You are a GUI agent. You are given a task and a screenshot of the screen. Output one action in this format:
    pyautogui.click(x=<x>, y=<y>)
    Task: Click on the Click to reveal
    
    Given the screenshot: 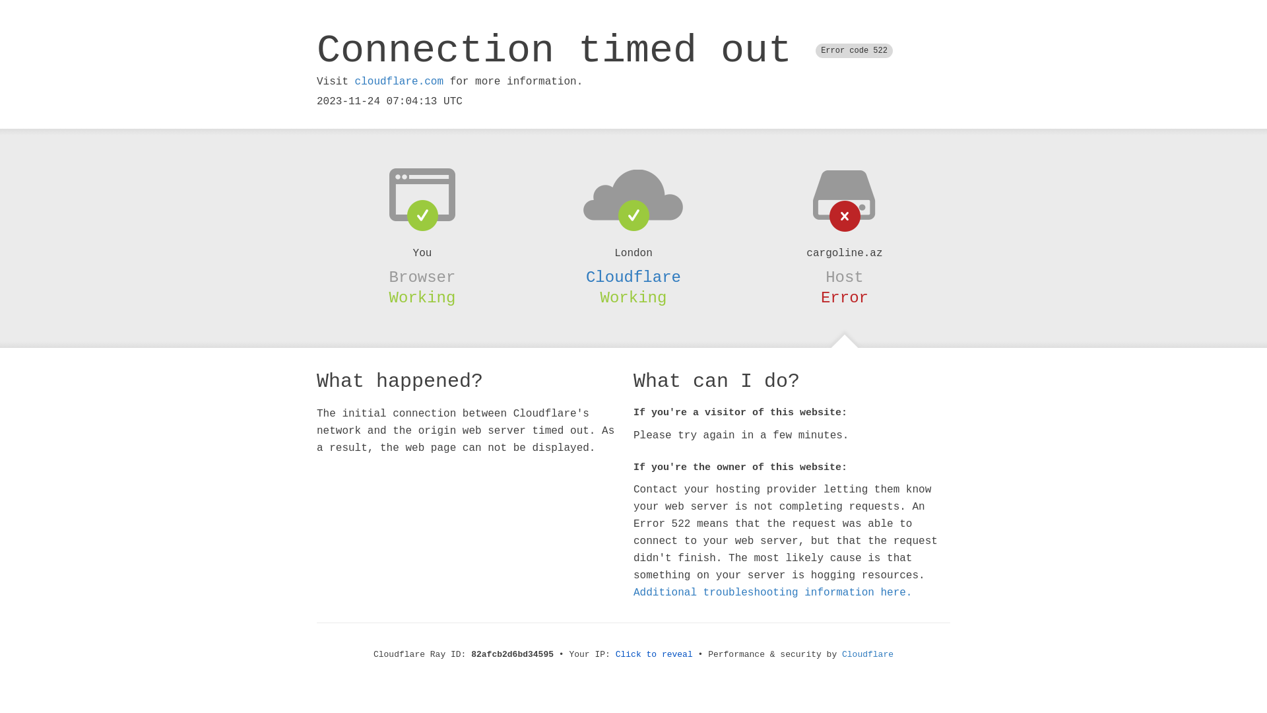 What is the action you would take?
    pyautogui.click(x=655, y=655)
    